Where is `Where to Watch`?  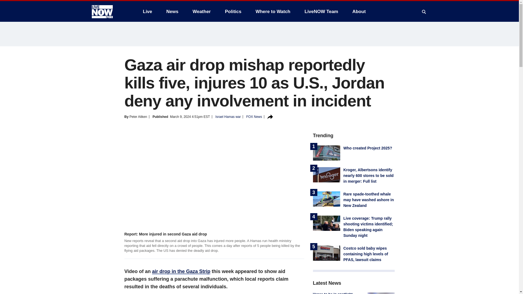
Where to Watch is located at coordinates (273, 11).